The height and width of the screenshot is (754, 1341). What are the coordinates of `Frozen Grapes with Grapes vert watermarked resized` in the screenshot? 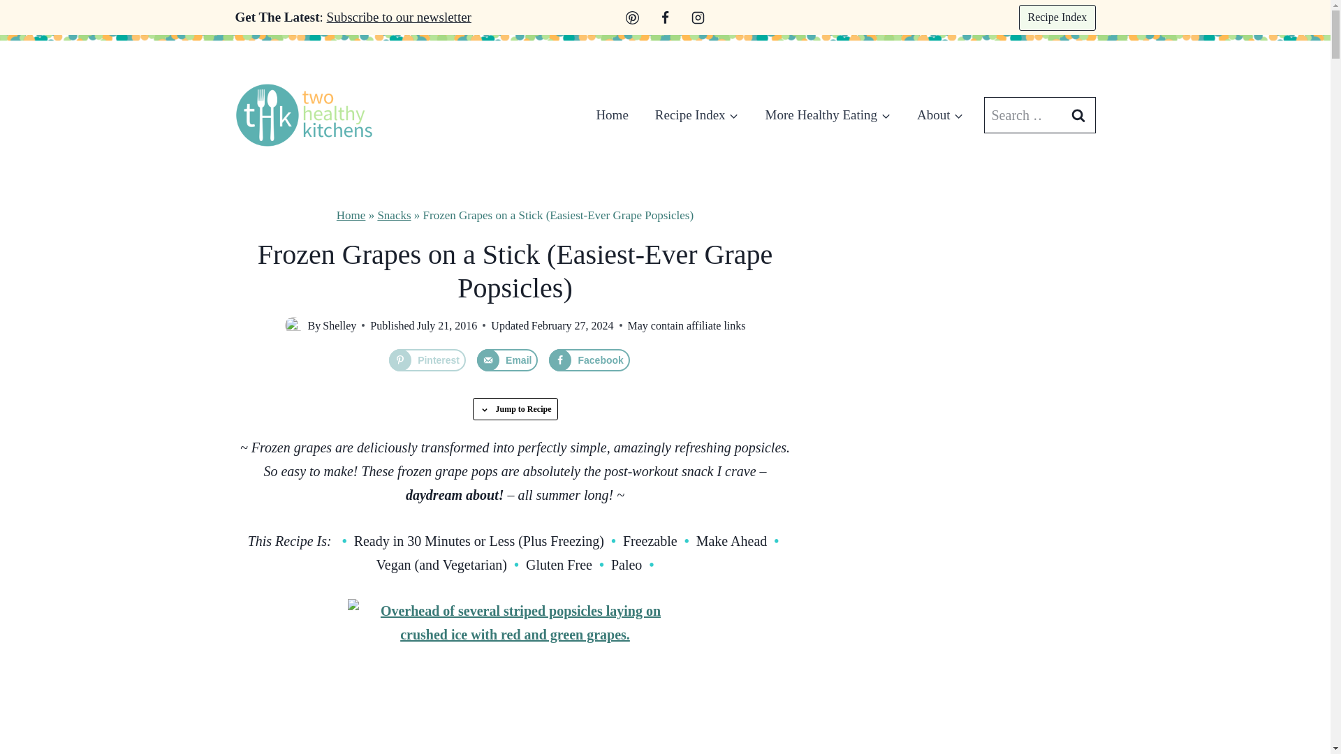 It's located at (515, 676).